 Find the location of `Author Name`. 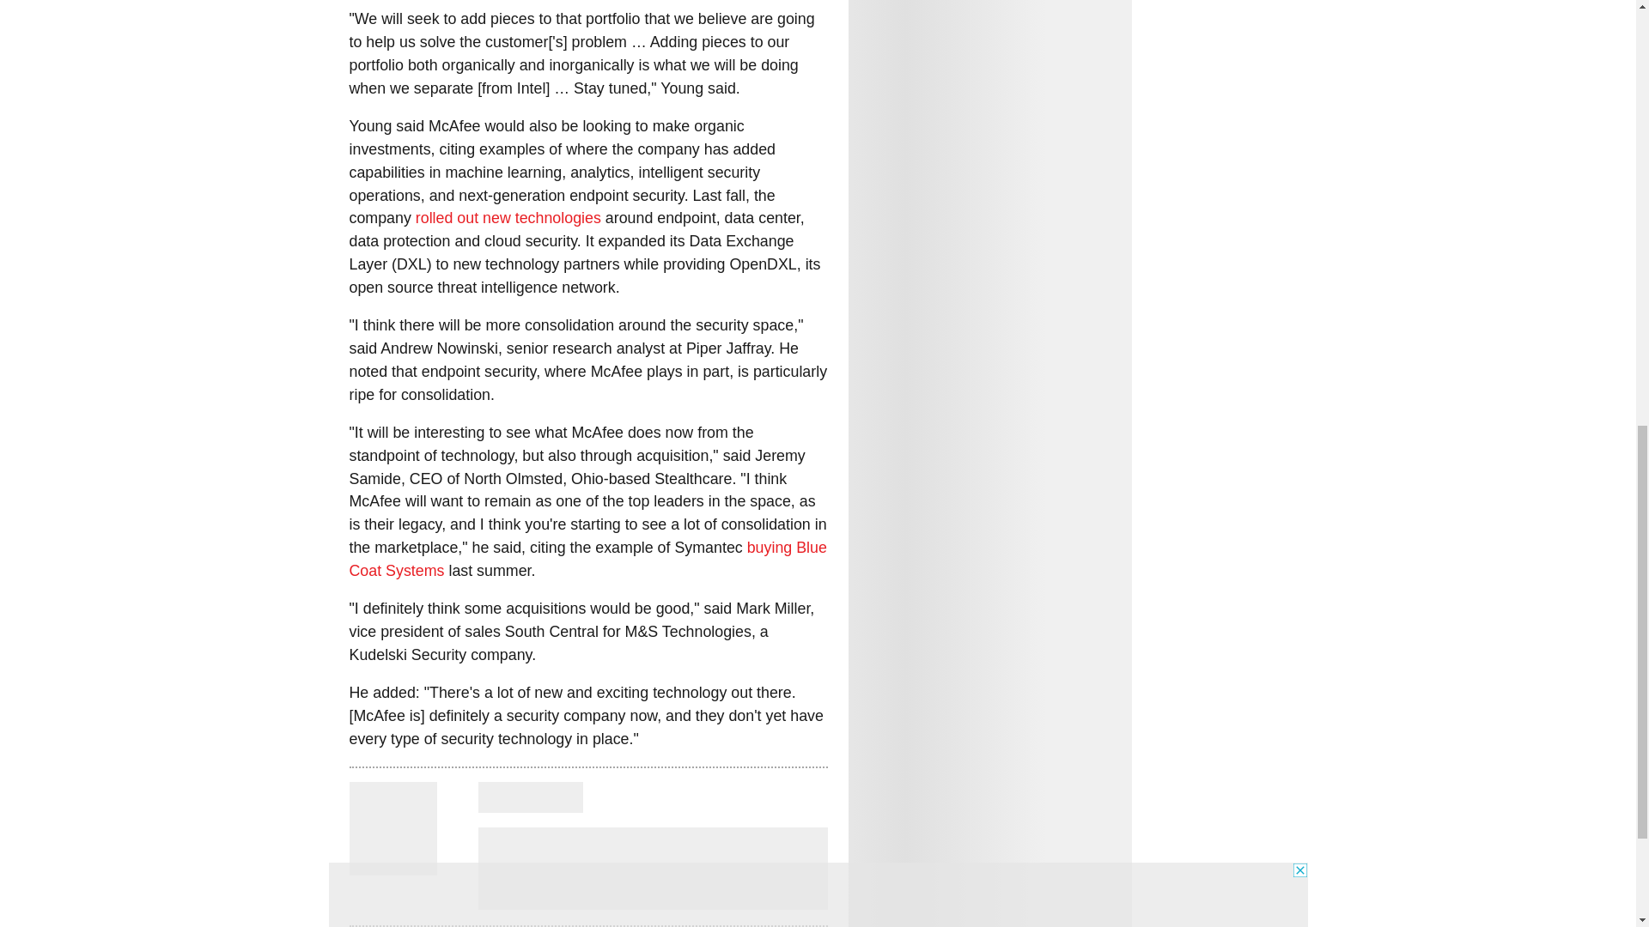

Author Name is located at coordinates (529, 797).